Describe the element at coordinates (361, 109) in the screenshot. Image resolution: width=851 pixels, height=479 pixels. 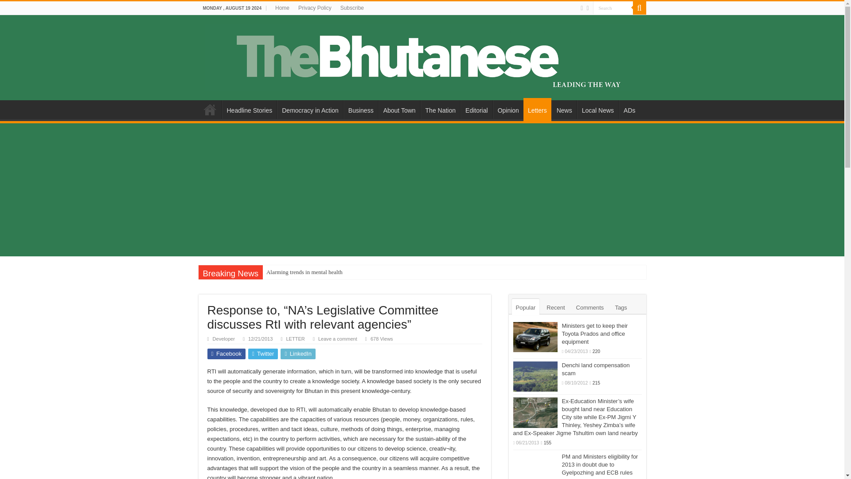
I see `Business` at that location.